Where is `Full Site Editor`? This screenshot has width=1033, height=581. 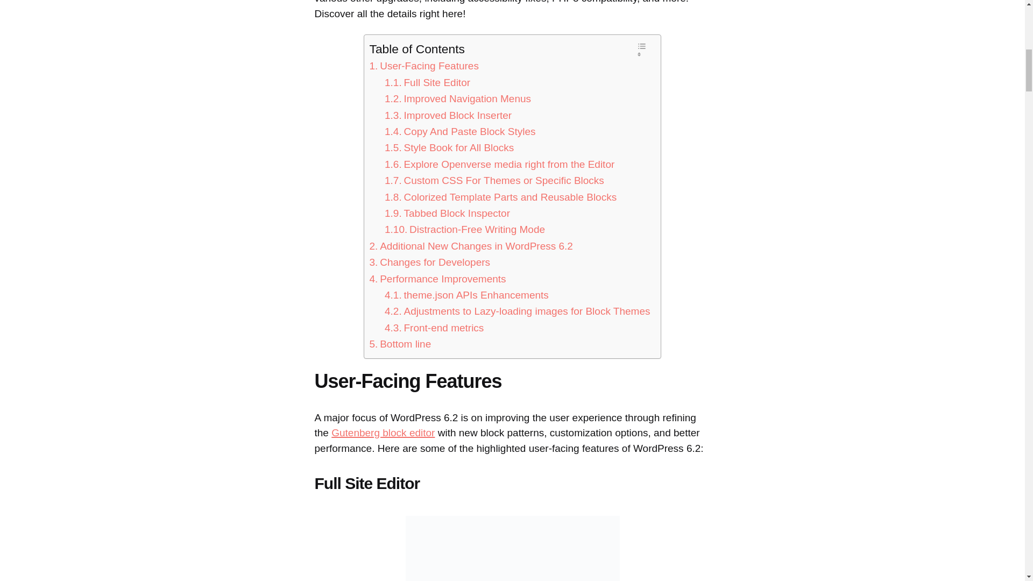
Full Site Editor is located at coordinates (427, 83).